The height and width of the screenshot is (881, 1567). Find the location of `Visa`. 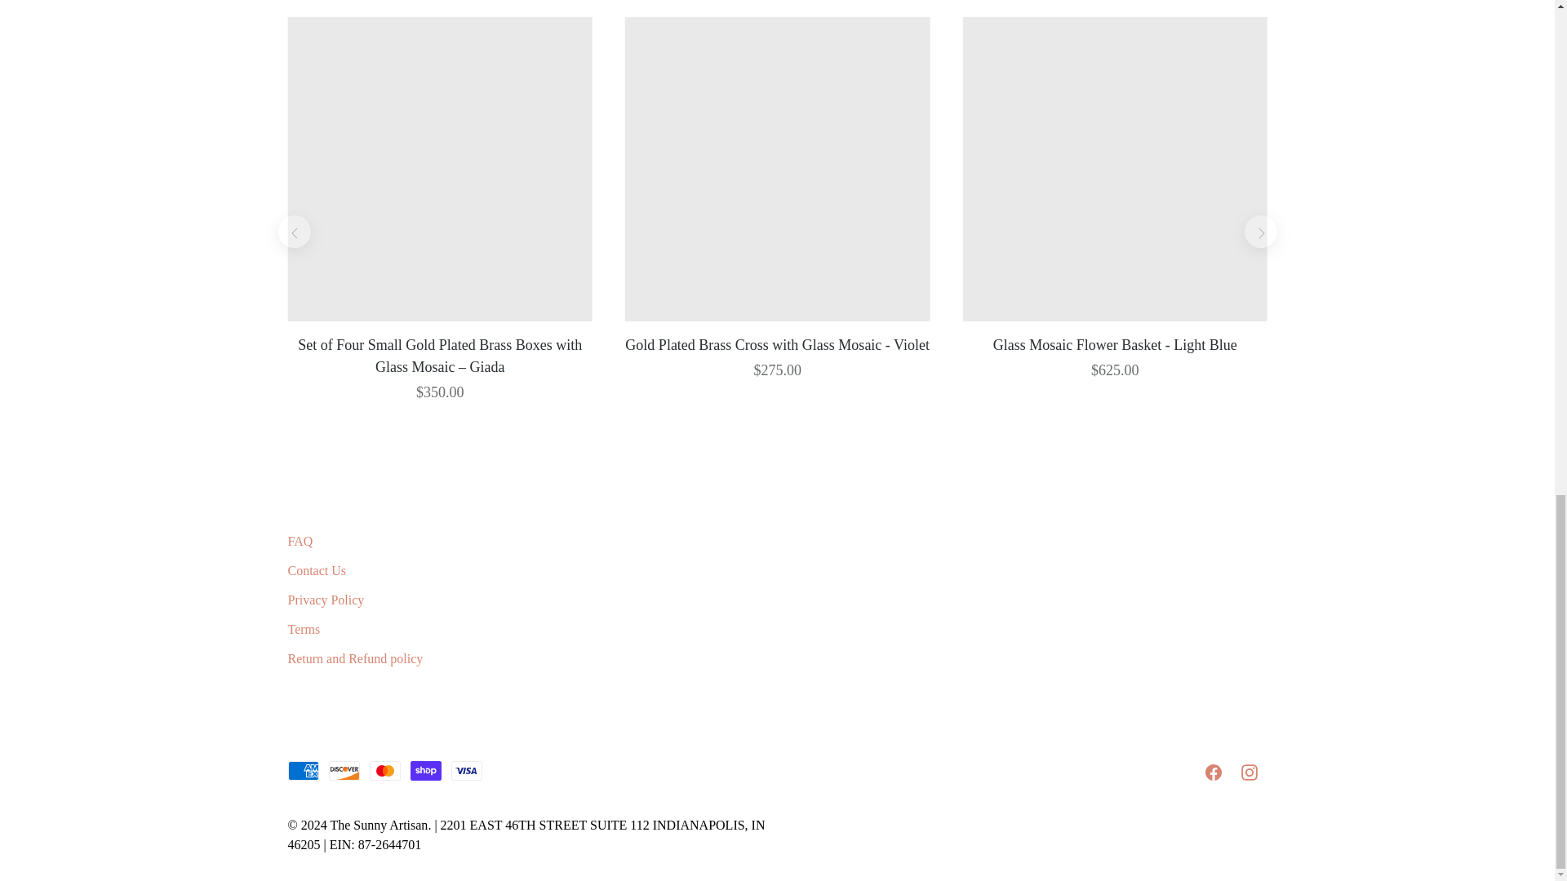

Visa is located at coordinates (465, 770).